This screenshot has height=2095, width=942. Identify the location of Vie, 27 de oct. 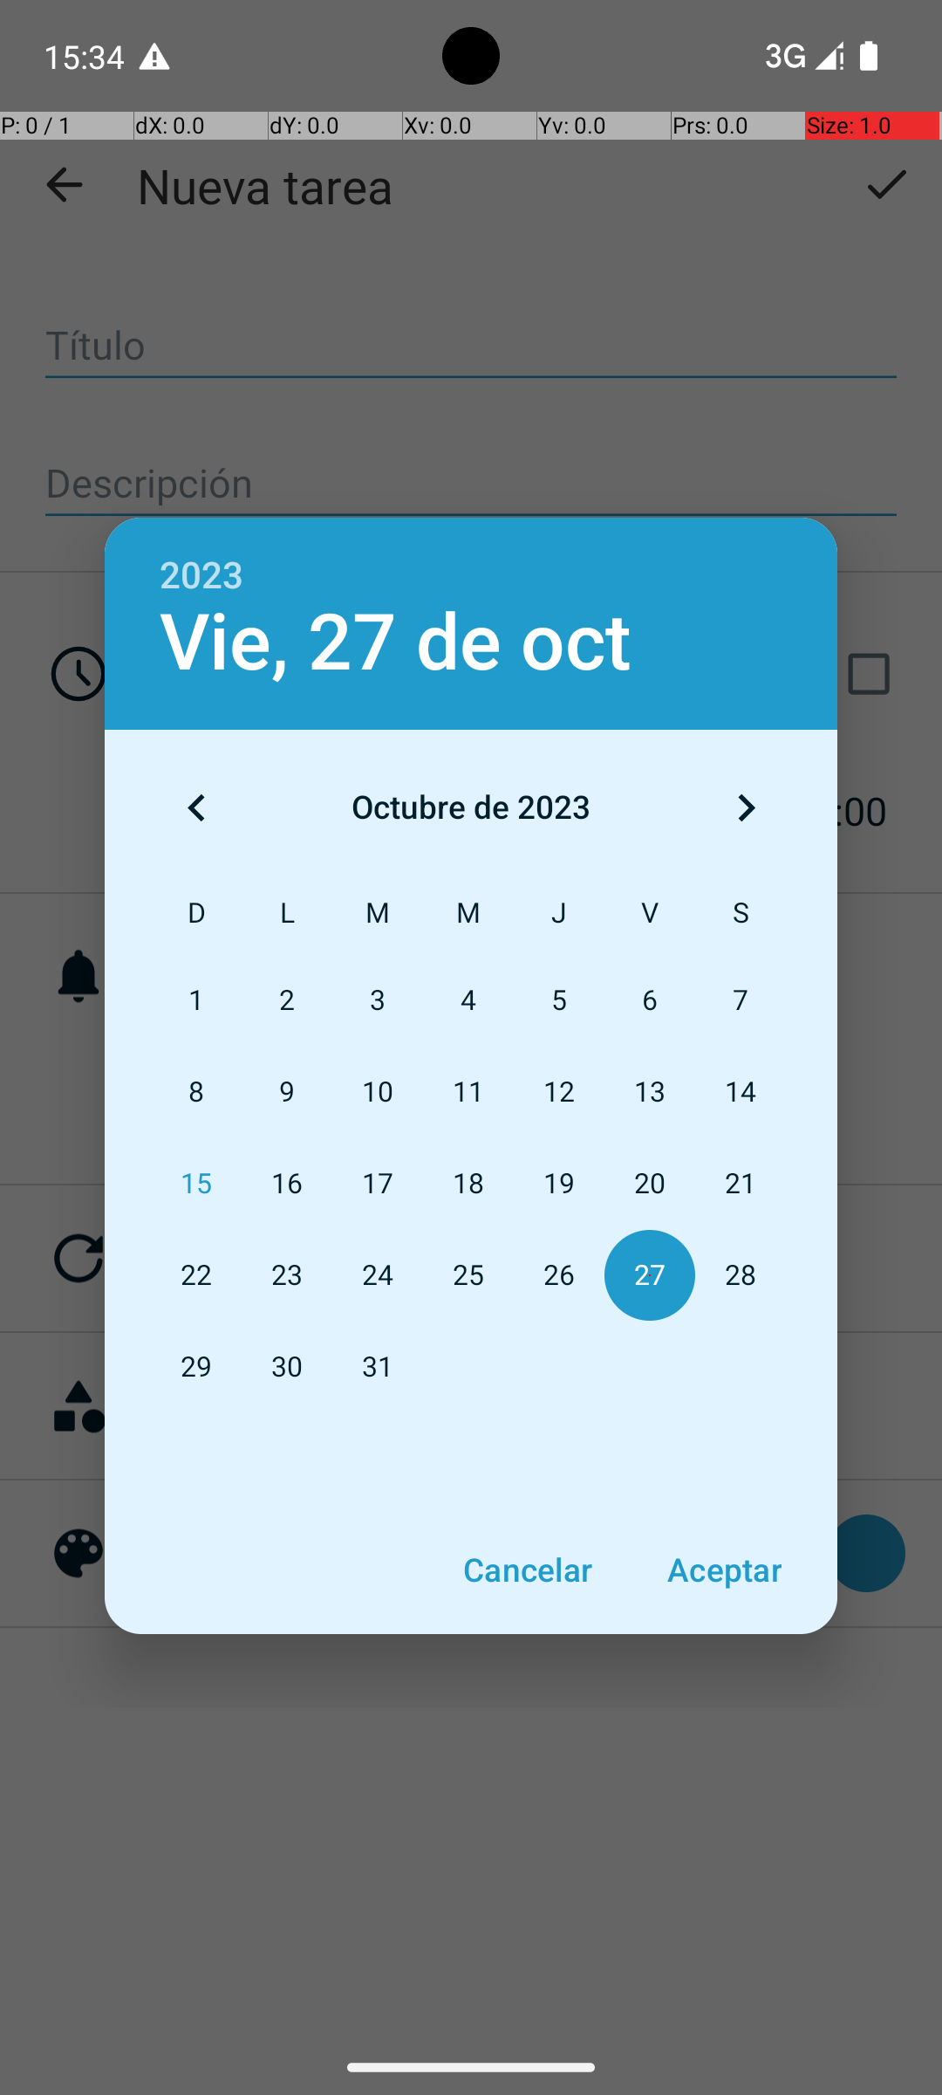
(396, 642).